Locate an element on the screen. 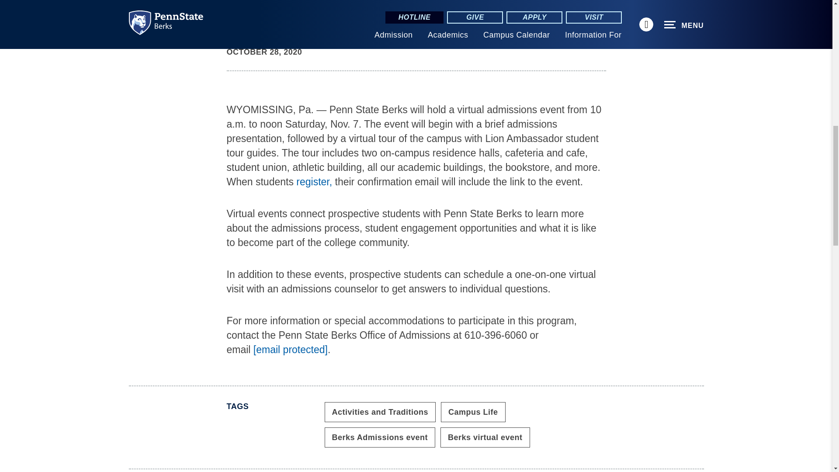  Content tagged with Activities and Traditions is located at coordinates (379, 412).